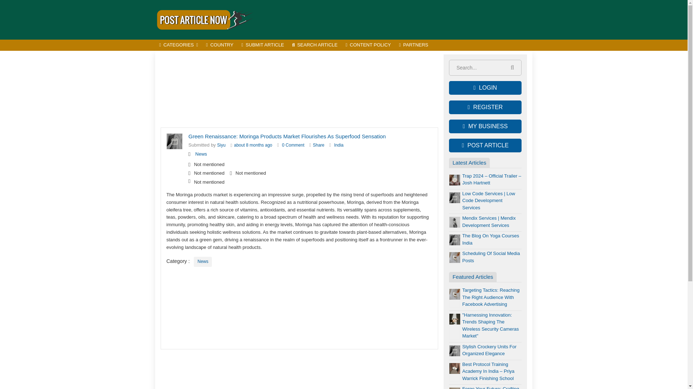  I want to click on about 8 months ago, so click(253, 145).